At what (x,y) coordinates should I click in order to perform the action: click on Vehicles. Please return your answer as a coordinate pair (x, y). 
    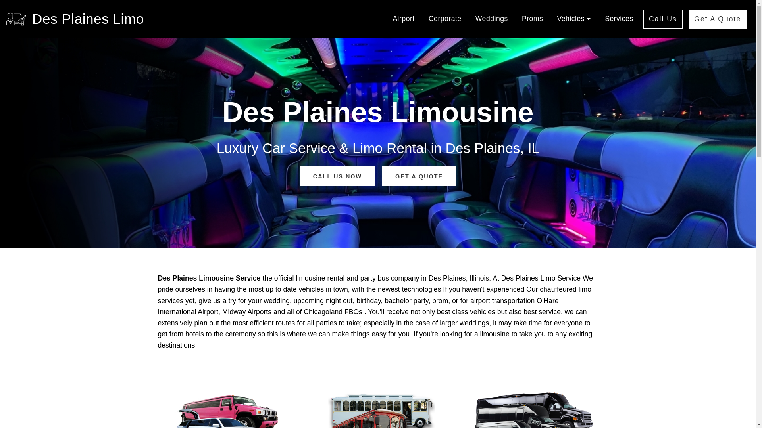
    Looking at the image, I should click on (574, 19).